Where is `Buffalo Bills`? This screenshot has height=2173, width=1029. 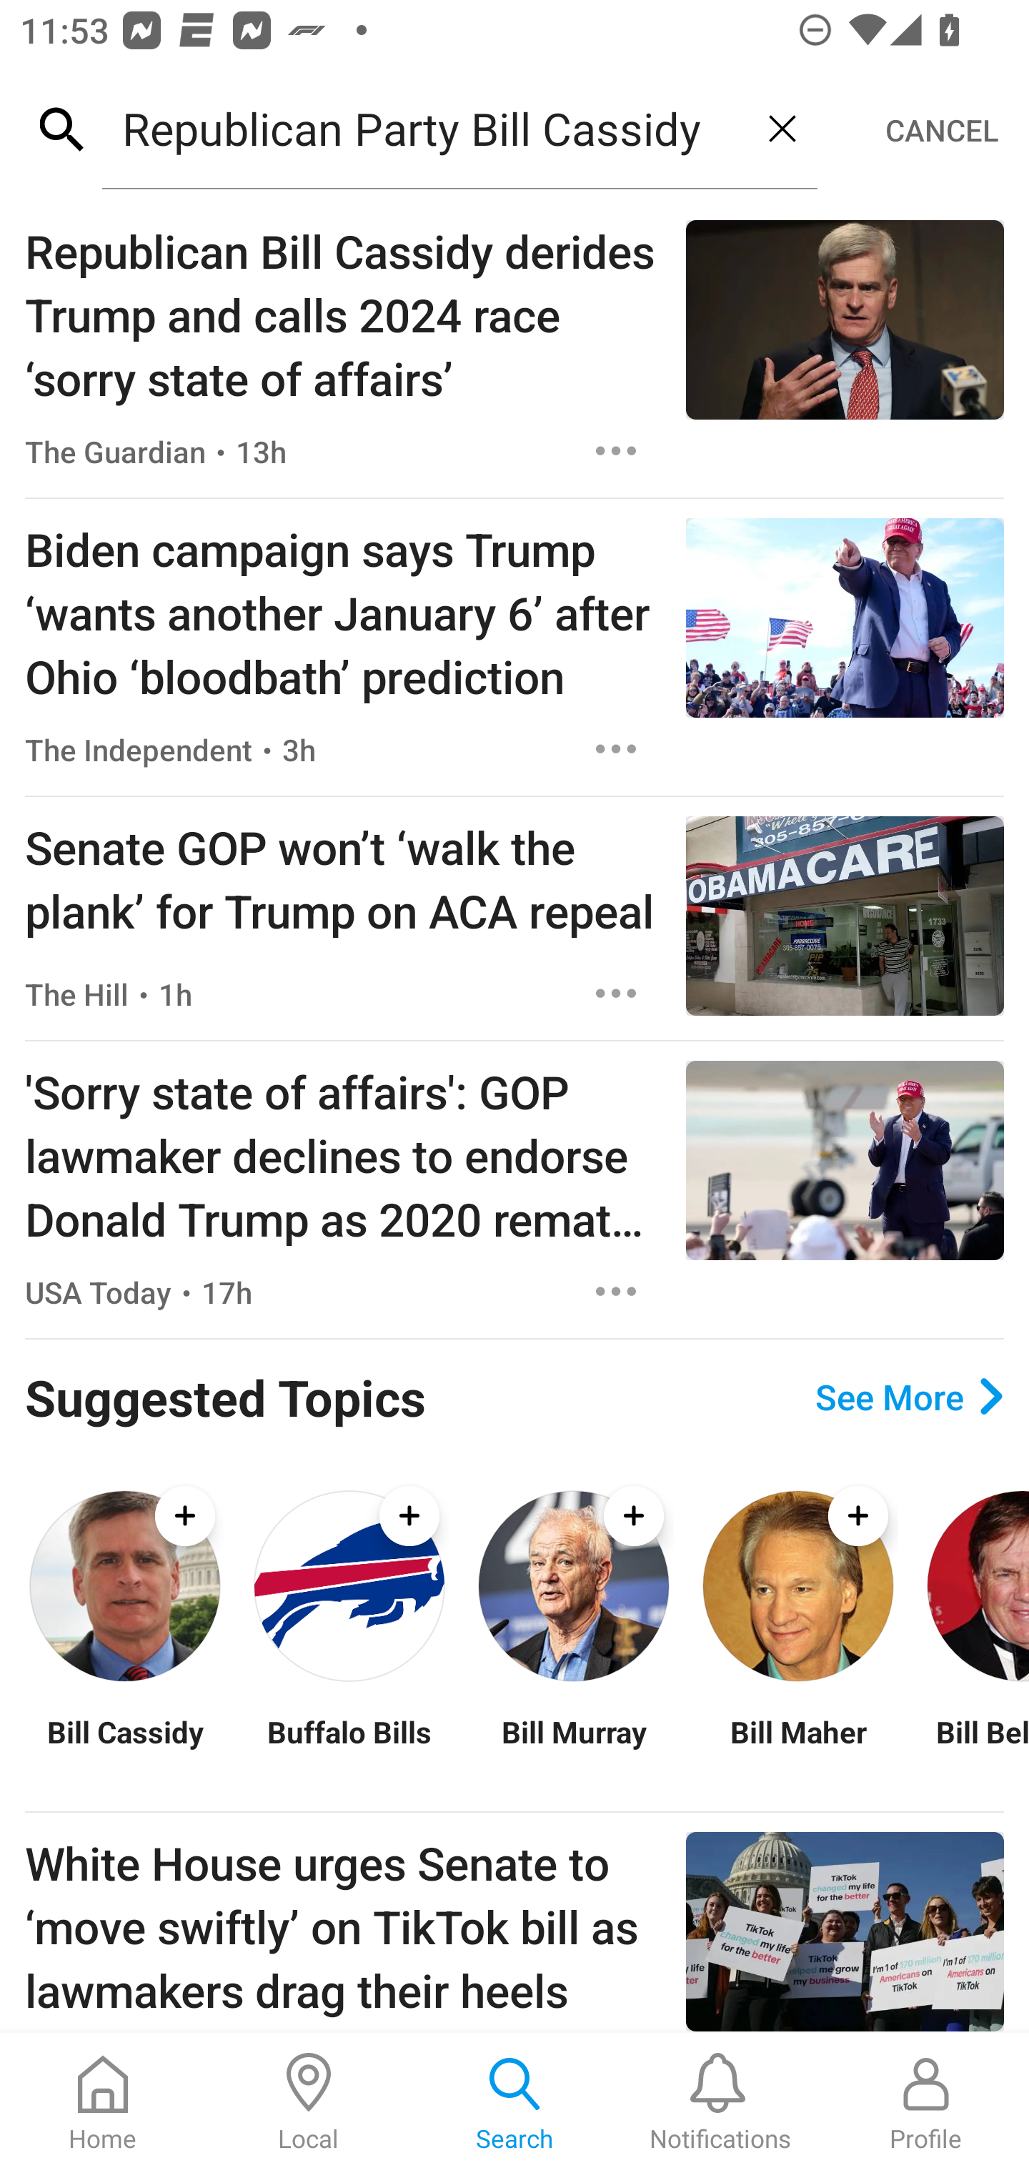
Buffalo Bills is located at coordinates (349, 1748).